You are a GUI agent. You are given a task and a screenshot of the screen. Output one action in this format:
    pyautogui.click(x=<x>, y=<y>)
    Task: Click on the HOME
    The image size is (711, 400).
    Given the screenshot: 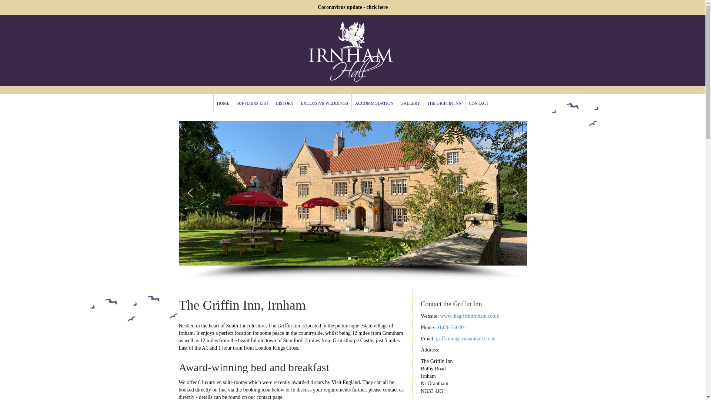 What is the action you would take?
    pyautogui.click(x=223, y=102)
    